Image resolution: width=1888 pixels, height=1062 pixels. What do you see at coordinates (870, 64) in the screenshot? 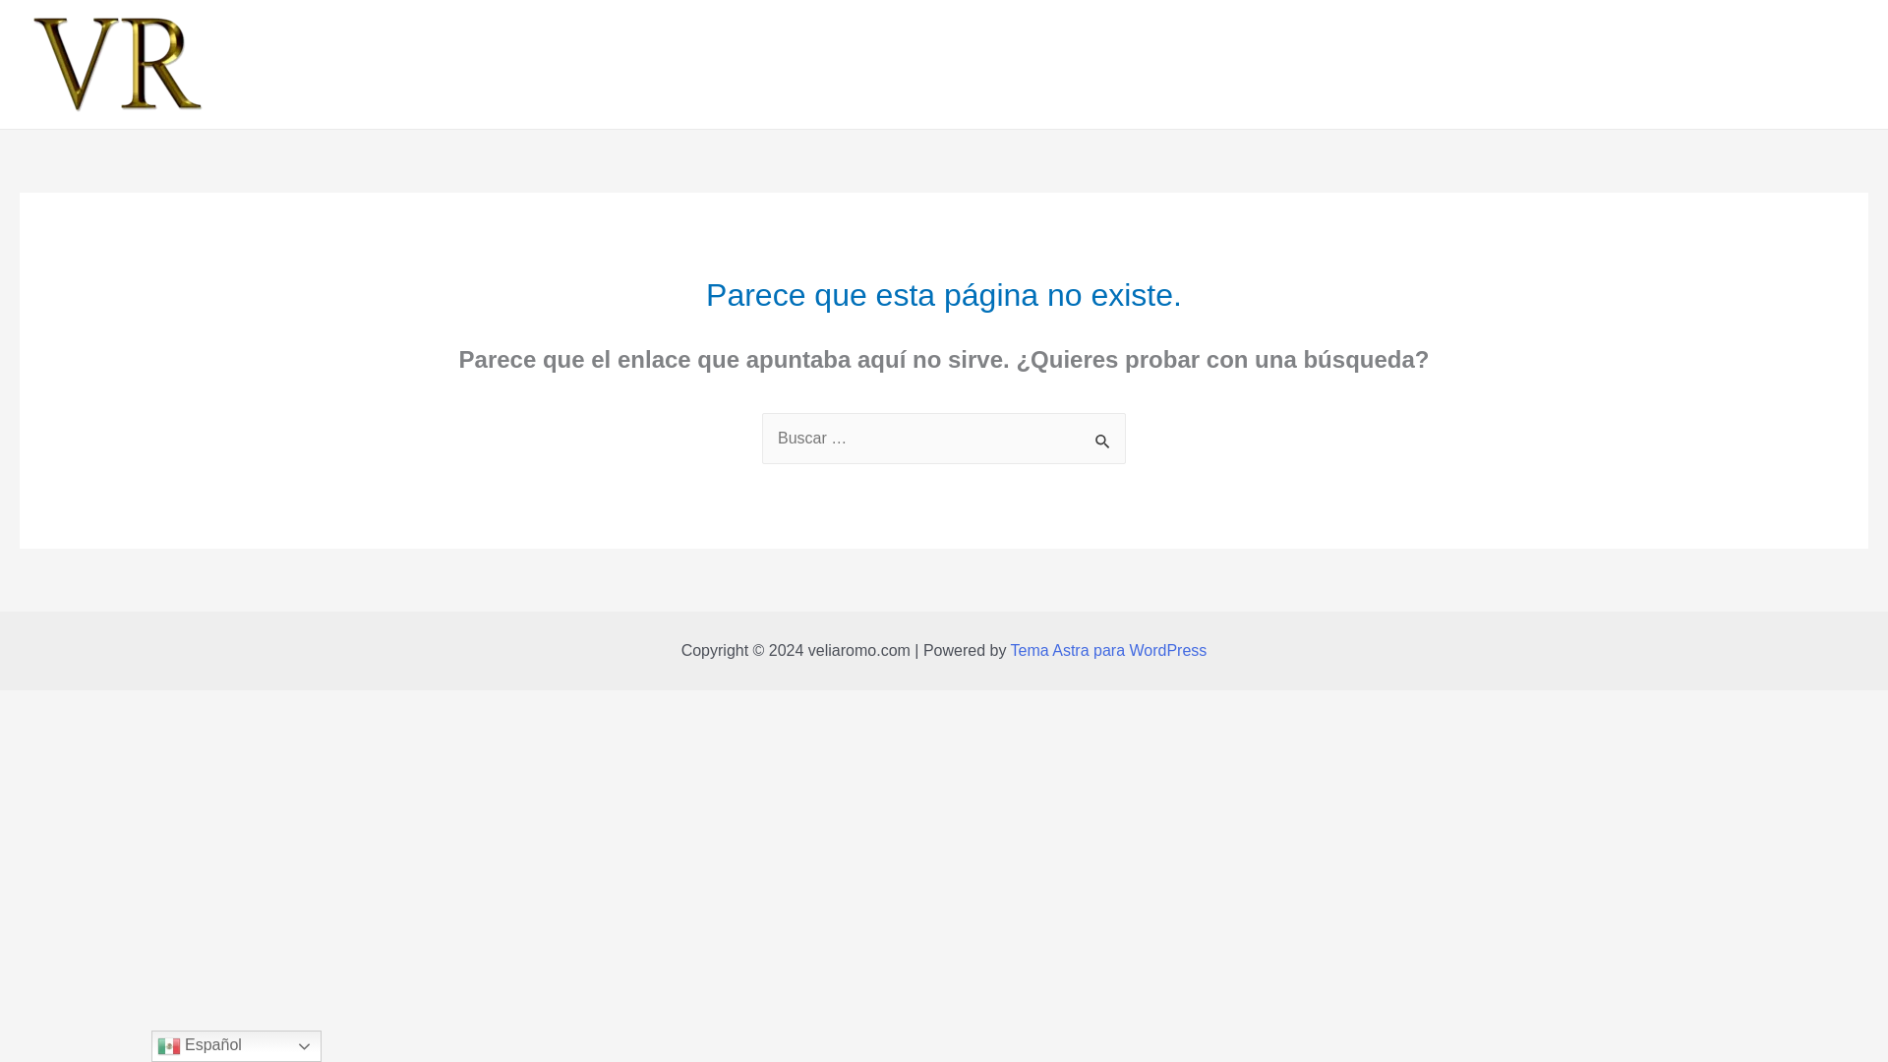
I see `Nosotros` at bounding box center [870, 64].